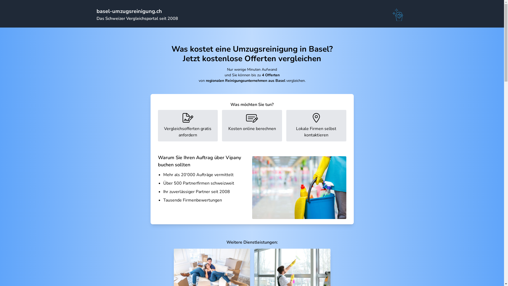  Describe the element at coordinates (129, 11) in the screenshot. I see `basel-umzugsreinigung.ch` at that location.